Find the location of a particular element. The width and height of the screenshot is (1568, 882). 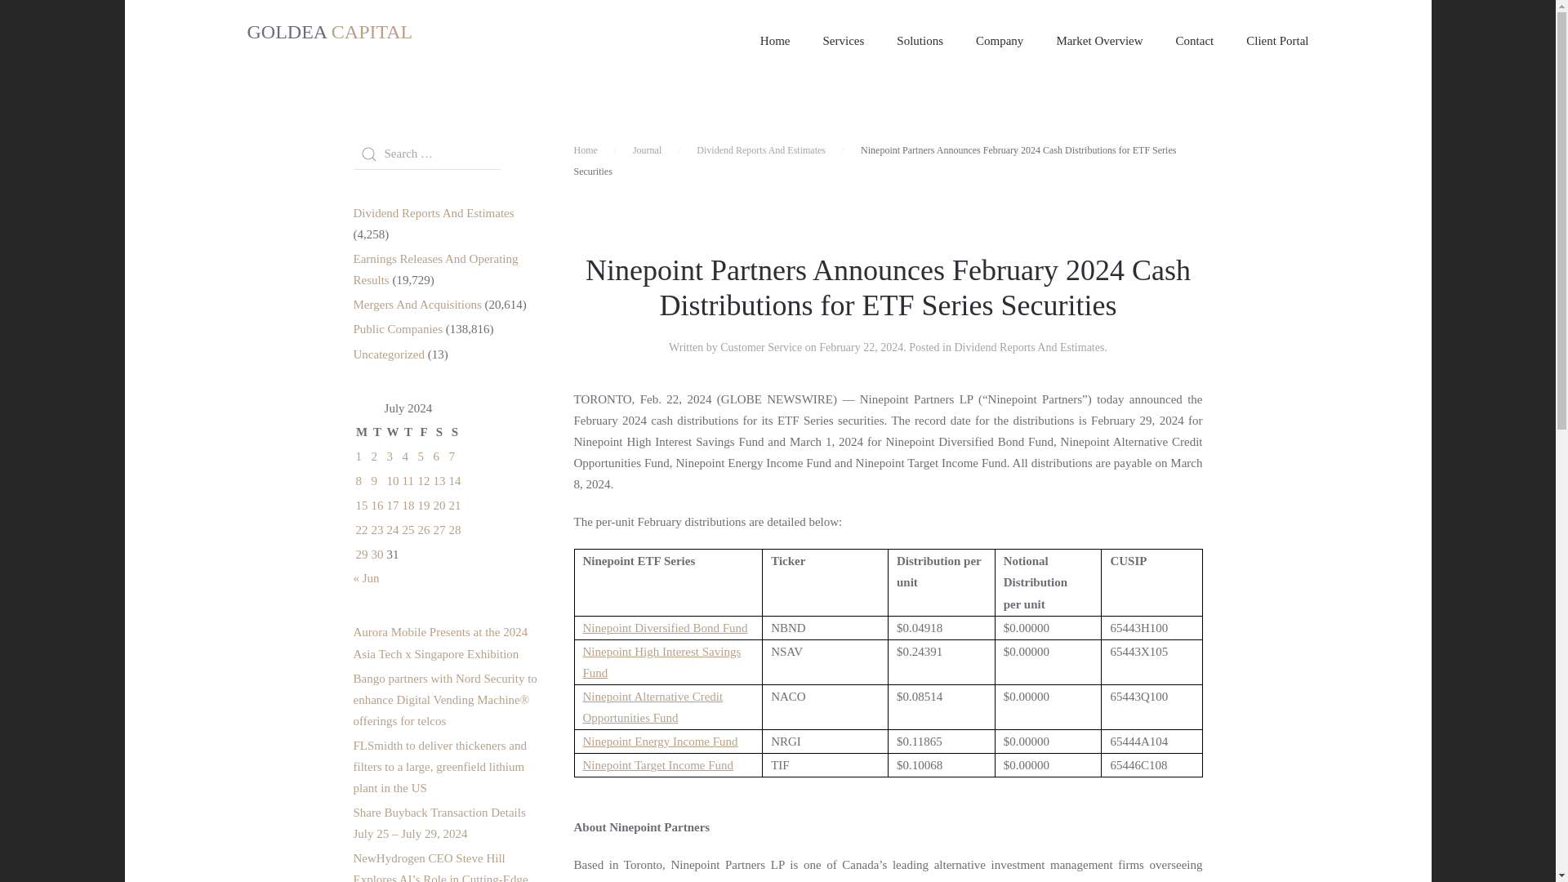

Ninepoint Alternative Credit Opportunities Fund is located at coordinates (653, 706).